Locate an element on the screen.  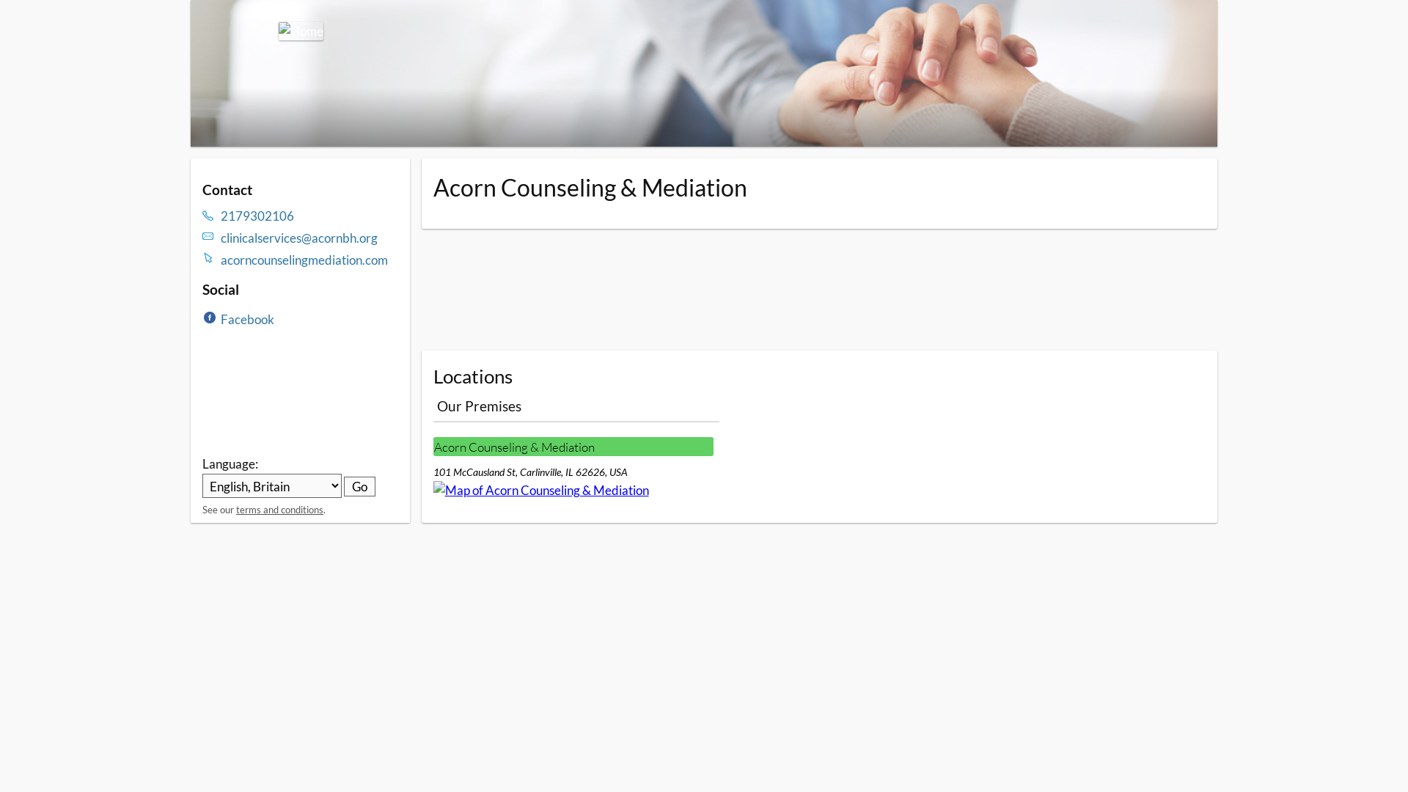
terms and conditions is located at coordinates (280, 510).